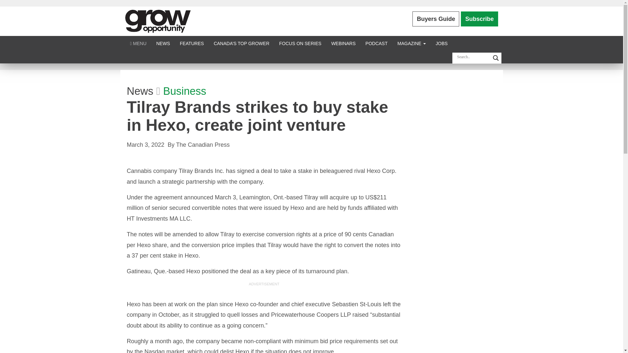 The image size is (628, 353). Describe the element at coordinates (480, 19) in the screenshot. I see `Subscribe` at that location.